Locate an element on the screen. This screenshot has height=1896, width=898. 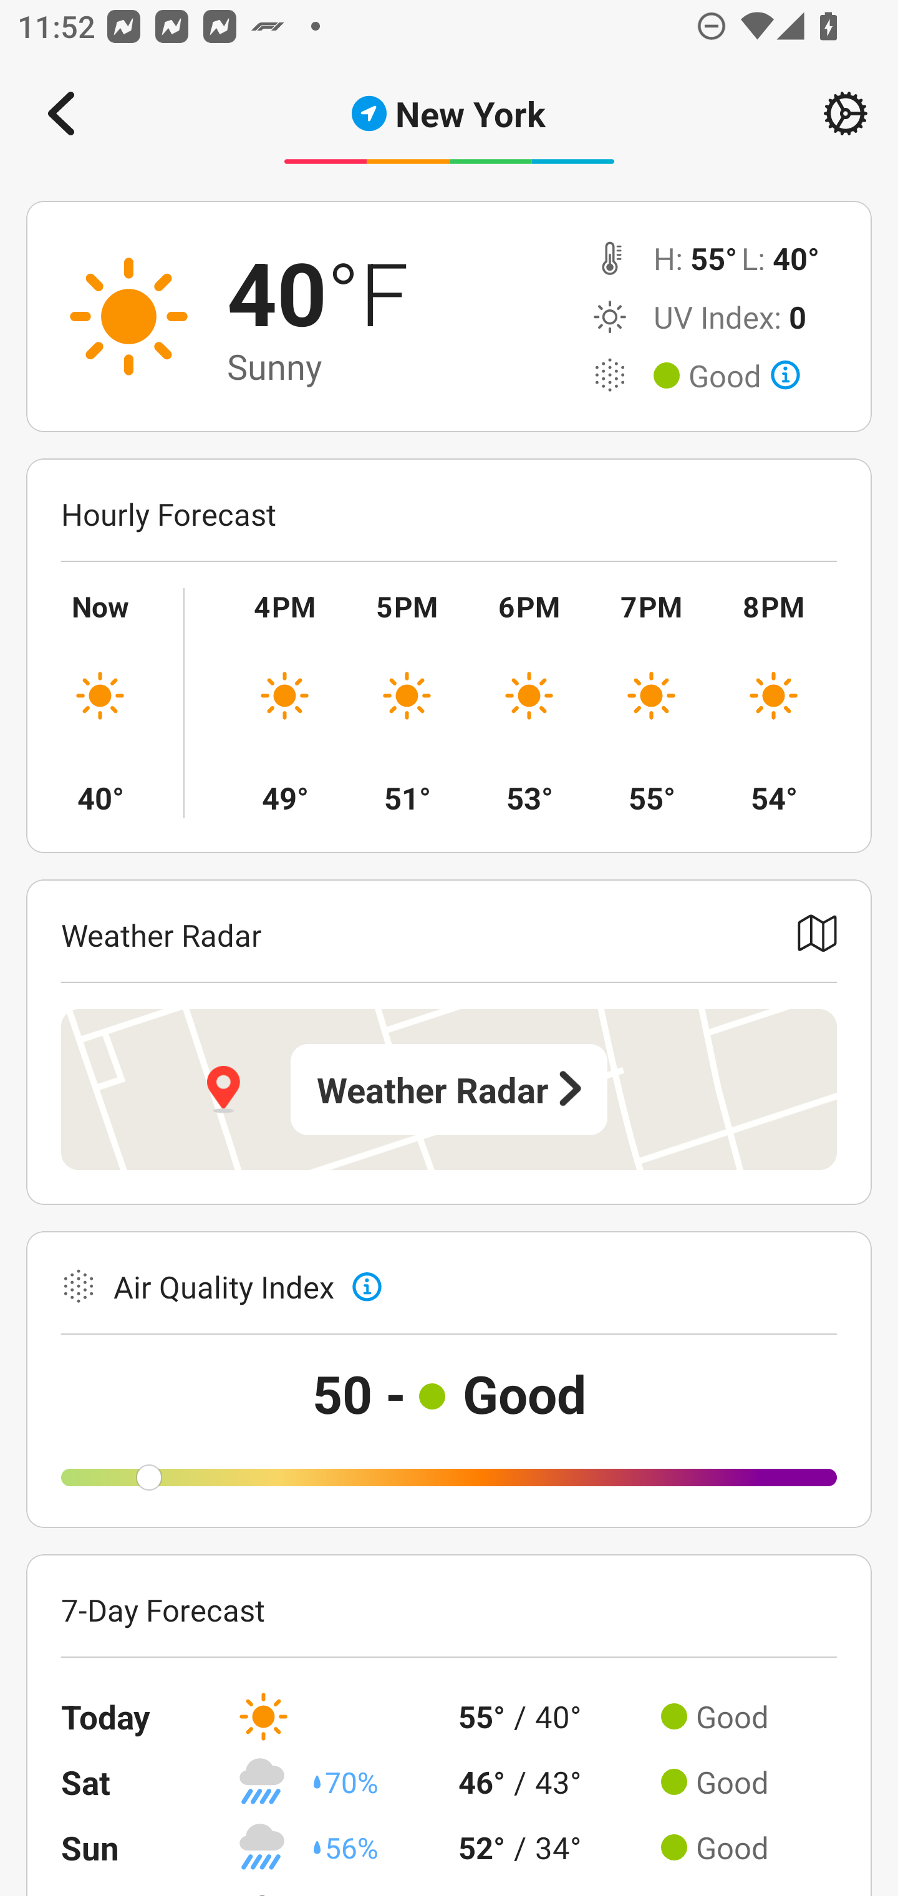
Good is located at coordinates (745, 375).